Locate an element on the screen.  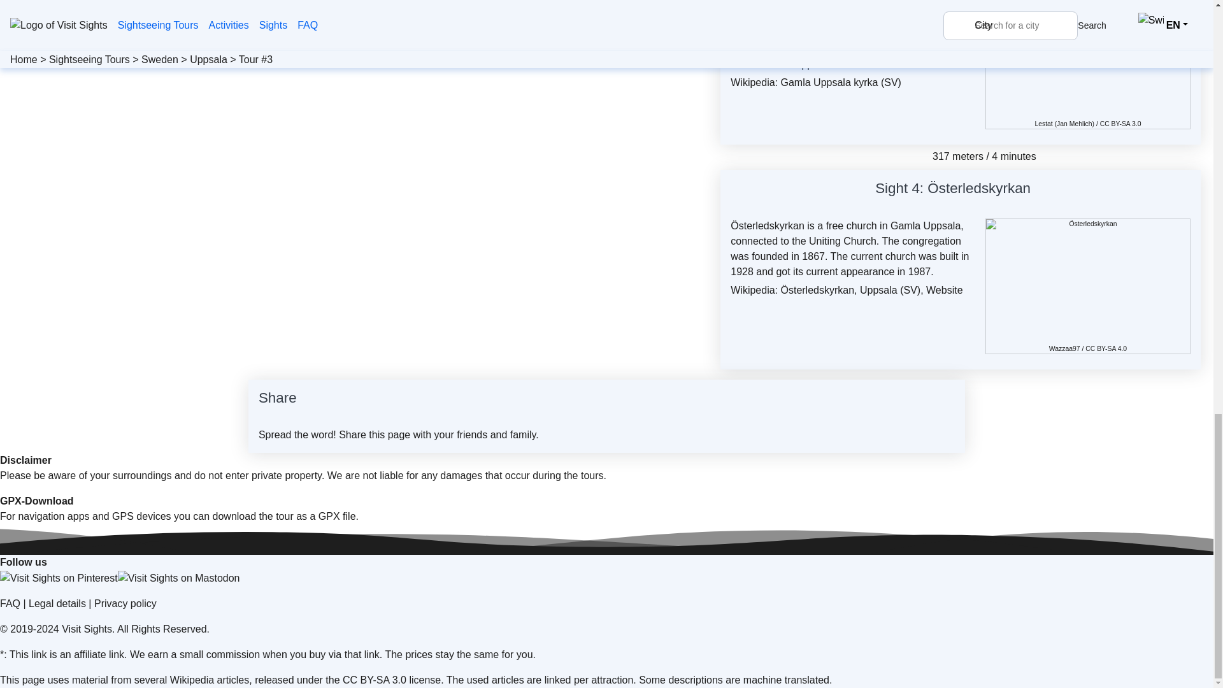
Visit Sights on Pinterest is located at coordinates (59, 578).